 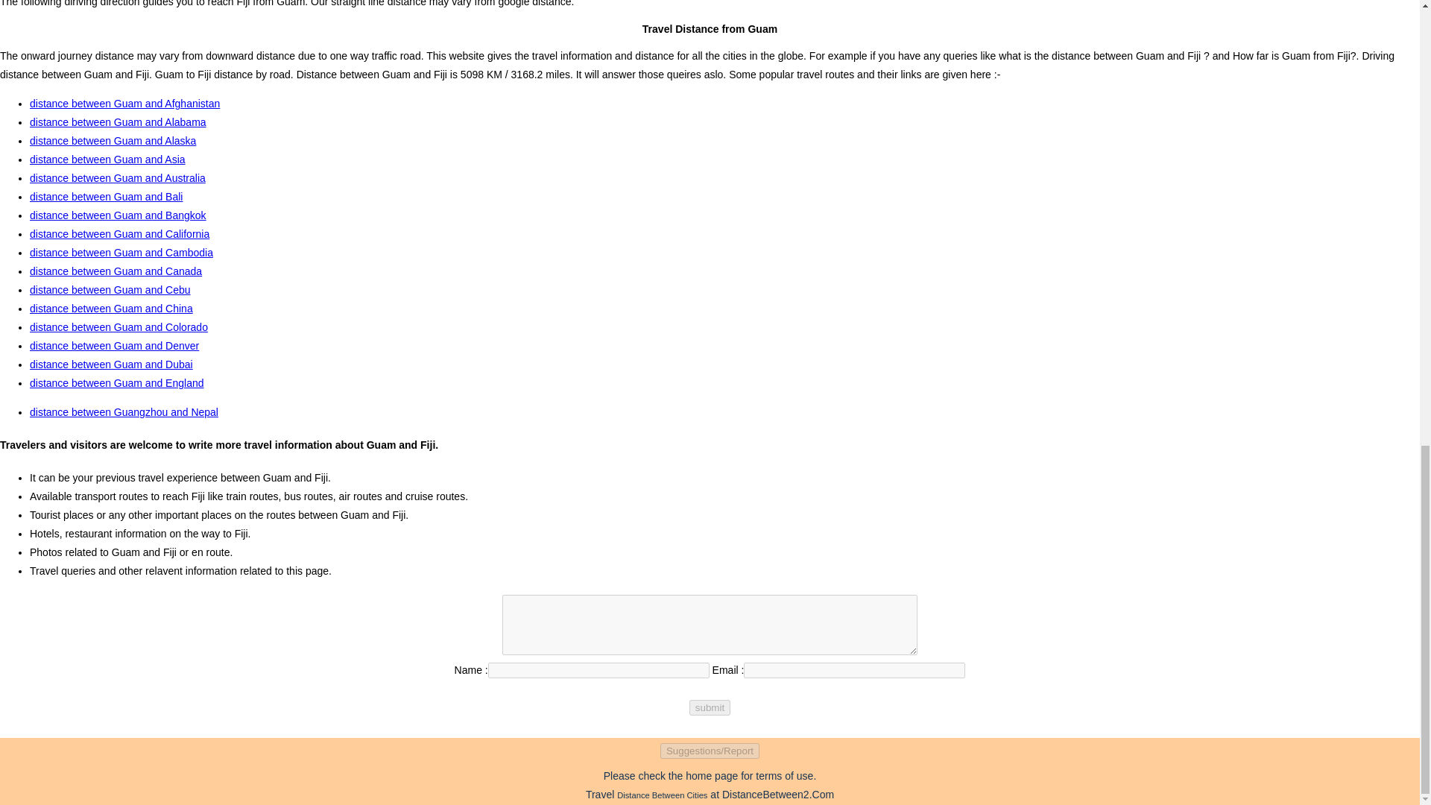 What do you see at coordinates (118, 121) in the screenshot?
I see `distance between Guam and Alabama` at bounding box center [118, 121].